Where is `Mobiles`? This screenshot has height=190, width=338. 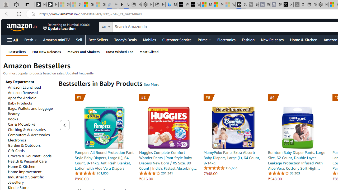 Mobiles is located at coordinates (149, 40).